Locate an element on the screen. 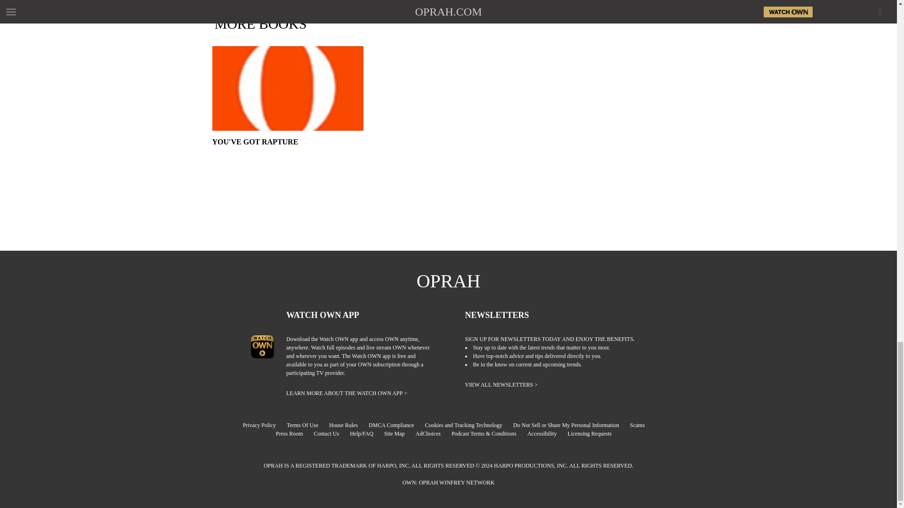  Cookies and Tracking Technology is located at coordinates (468, 425).